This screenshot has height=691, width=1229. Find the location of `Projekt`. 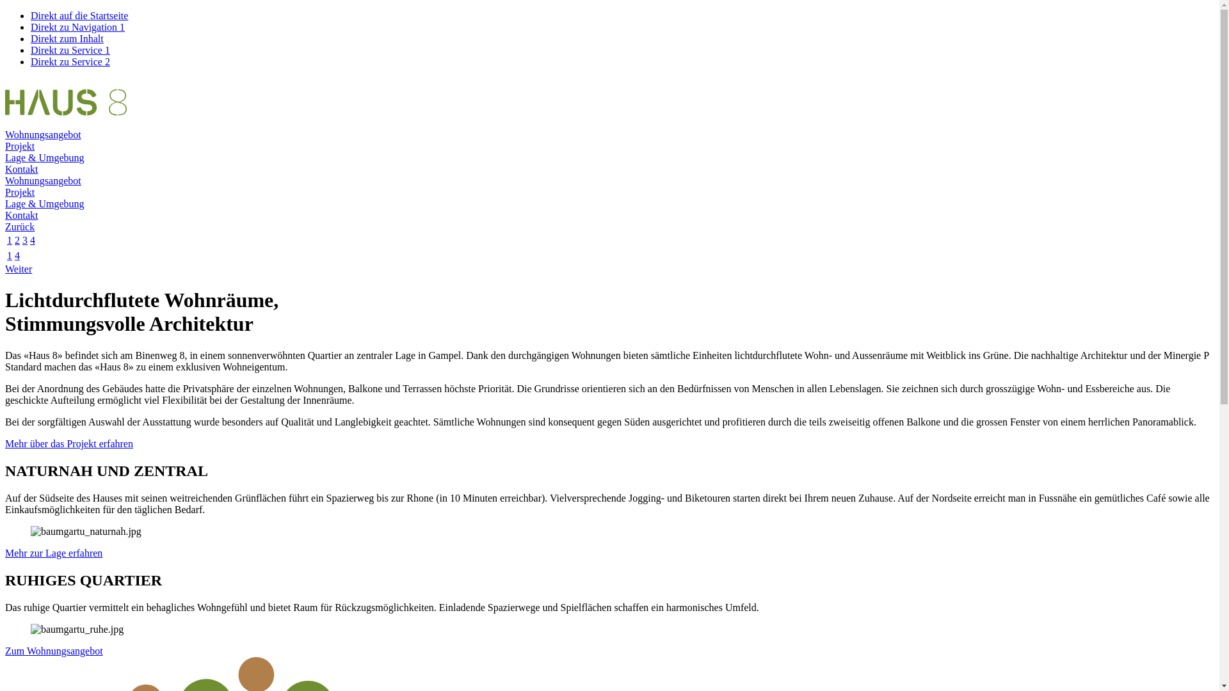

Projekt is located at coordinates (20, 192).